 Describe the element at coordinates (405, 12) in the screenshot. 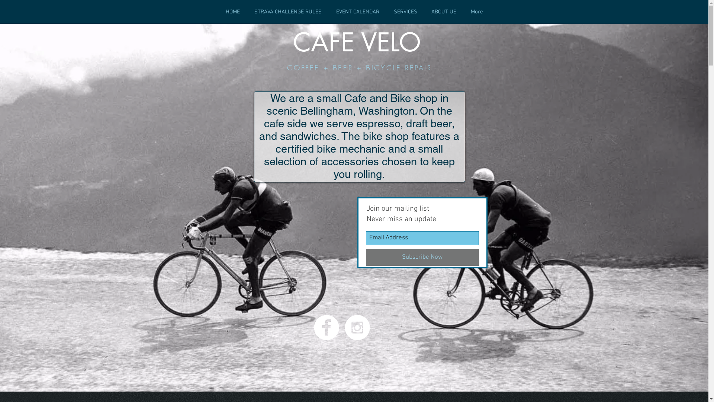

I see `SERVICES` at that location.